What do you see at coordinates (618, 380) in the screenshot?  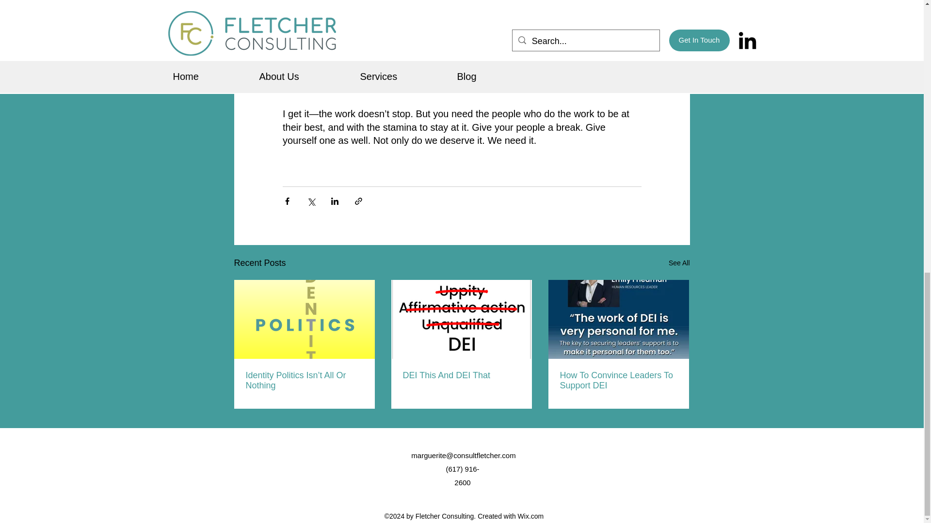 I see `How To Convince Leaders To Support DEI` at bounding box center [618, 380].